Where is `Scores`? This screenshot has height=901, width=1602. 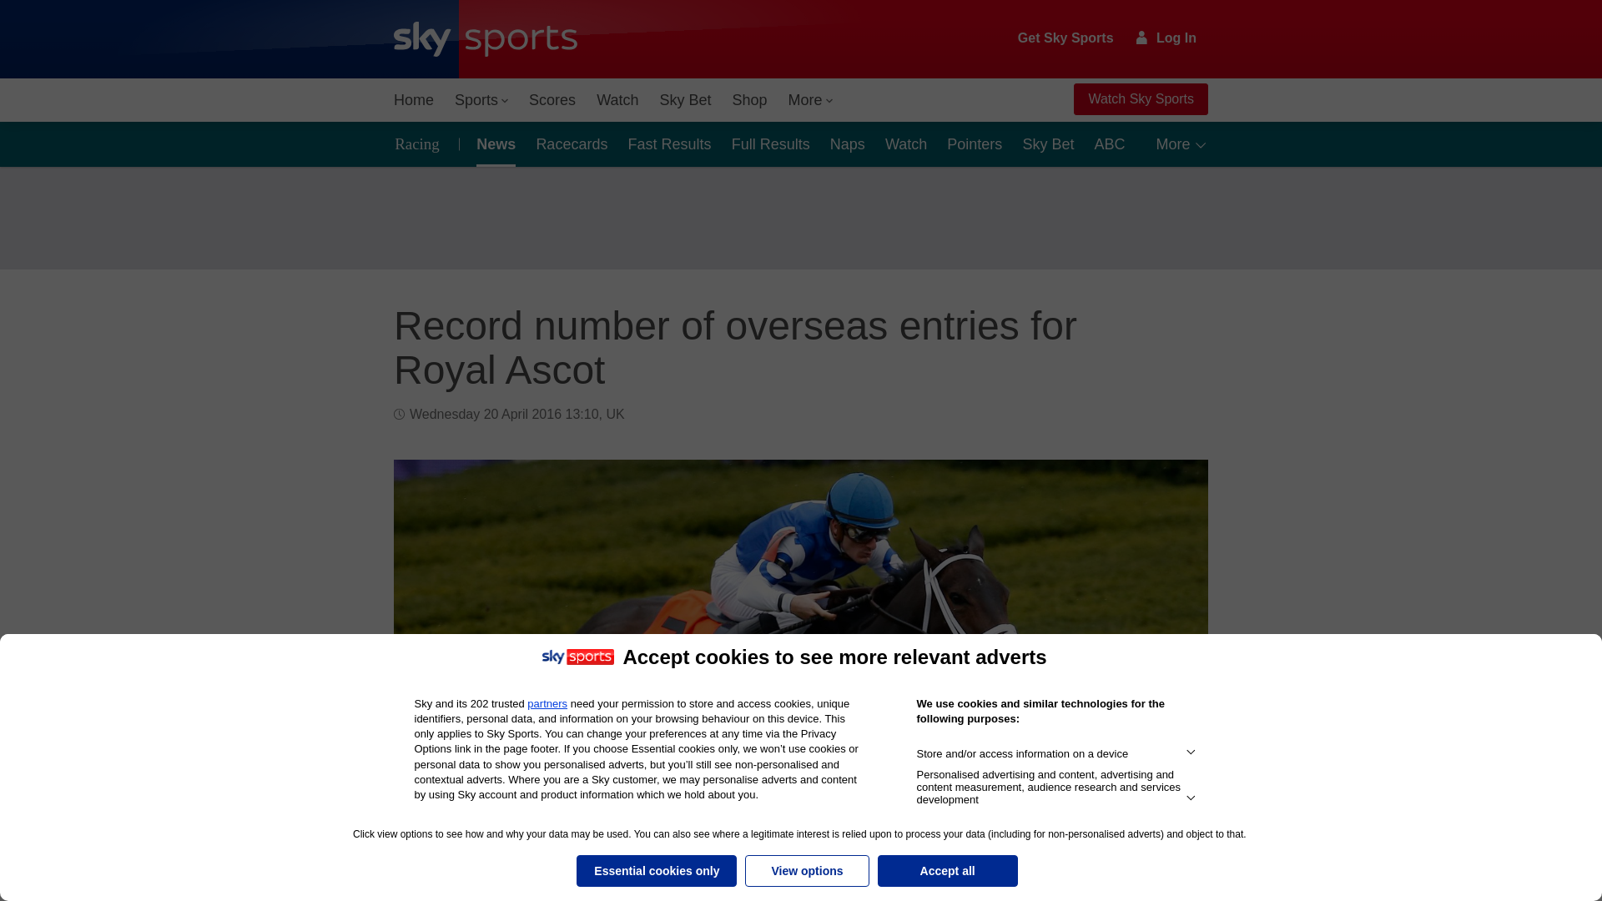
Scores is located at coordinates (552, 100).